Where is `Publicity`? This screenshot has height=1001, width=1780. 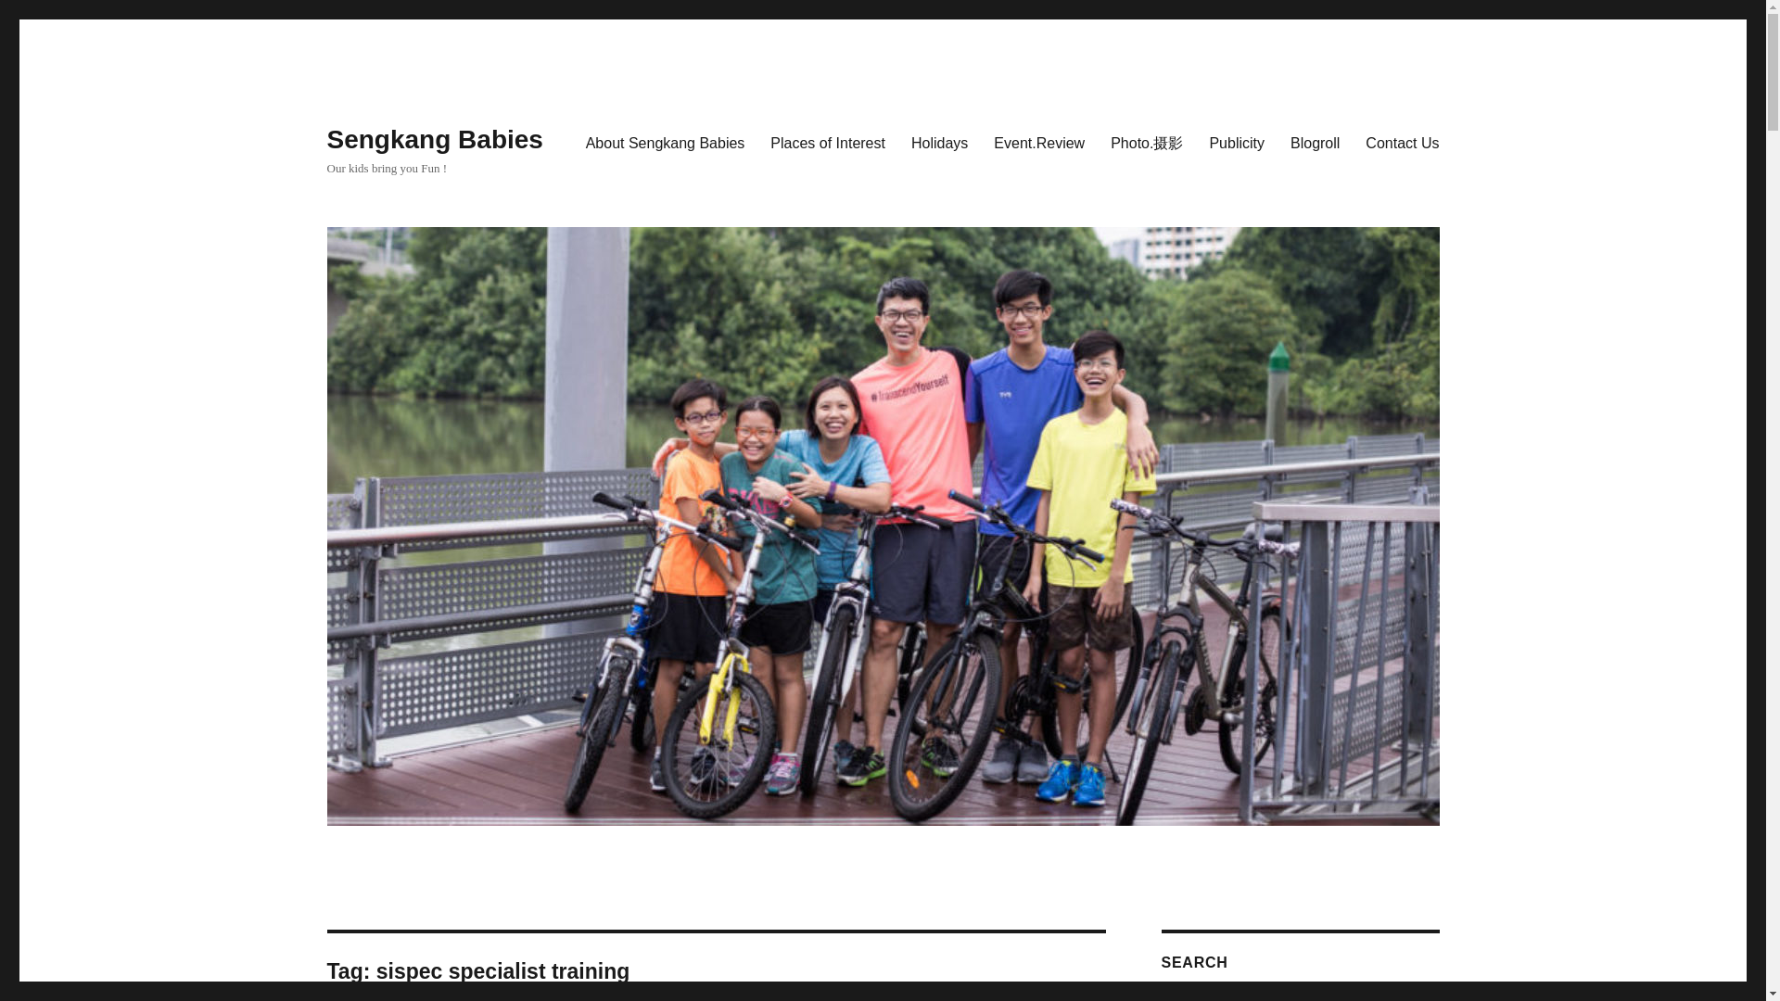
Publicity is located at coordinates (1237, 142).